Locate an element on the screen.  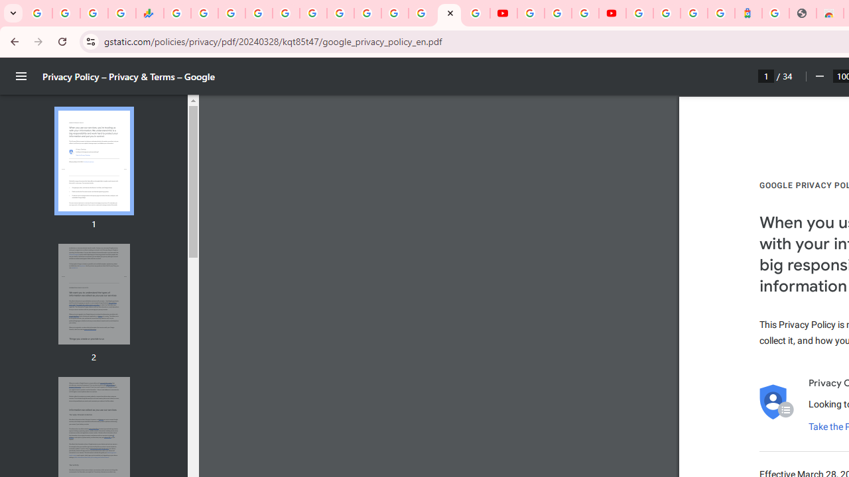
Sign in - Google Accounts is located at coordinates (259, 13).